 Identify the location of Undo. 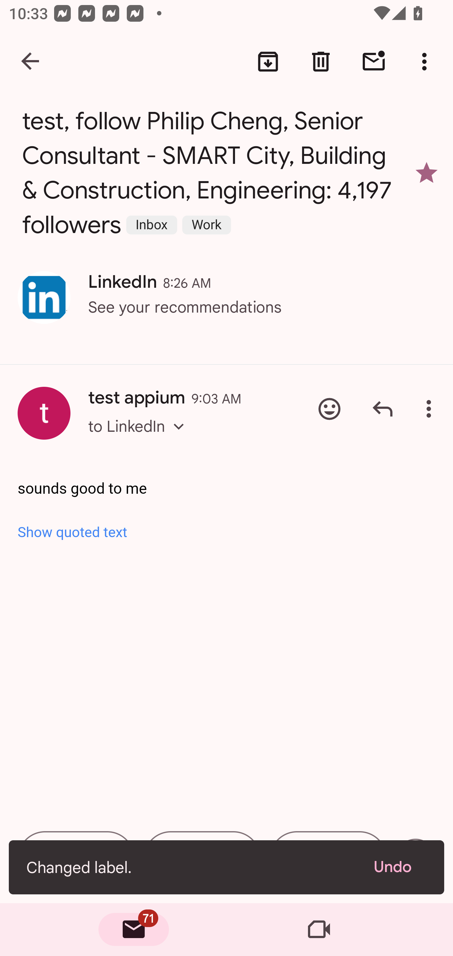
(400, 867).